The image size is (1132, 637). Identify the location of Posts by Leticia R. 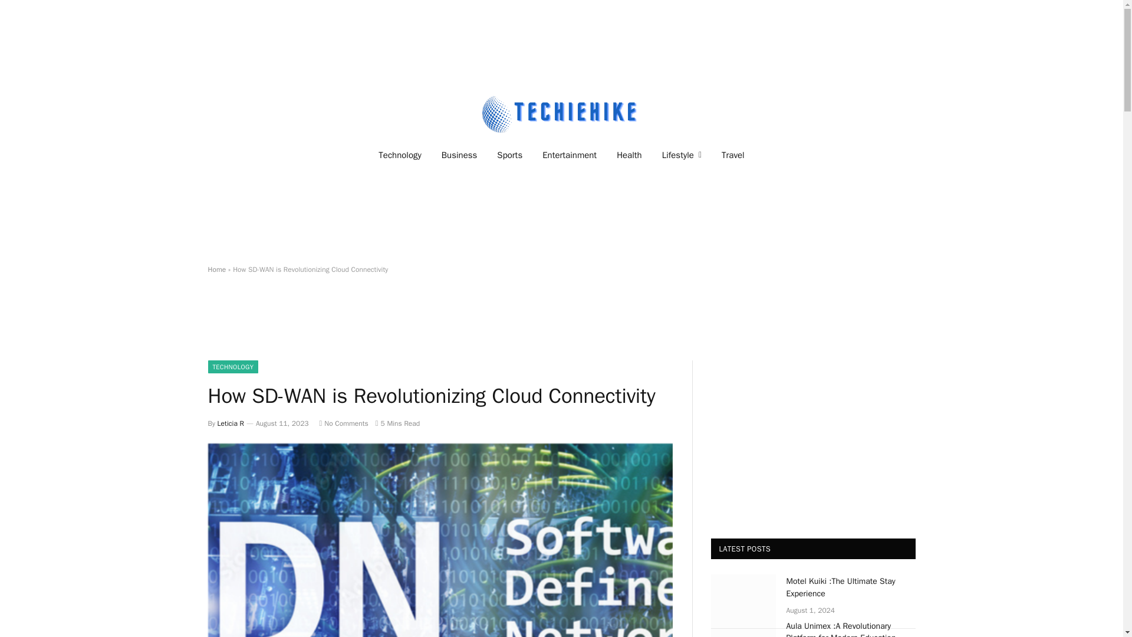
(231, 423).